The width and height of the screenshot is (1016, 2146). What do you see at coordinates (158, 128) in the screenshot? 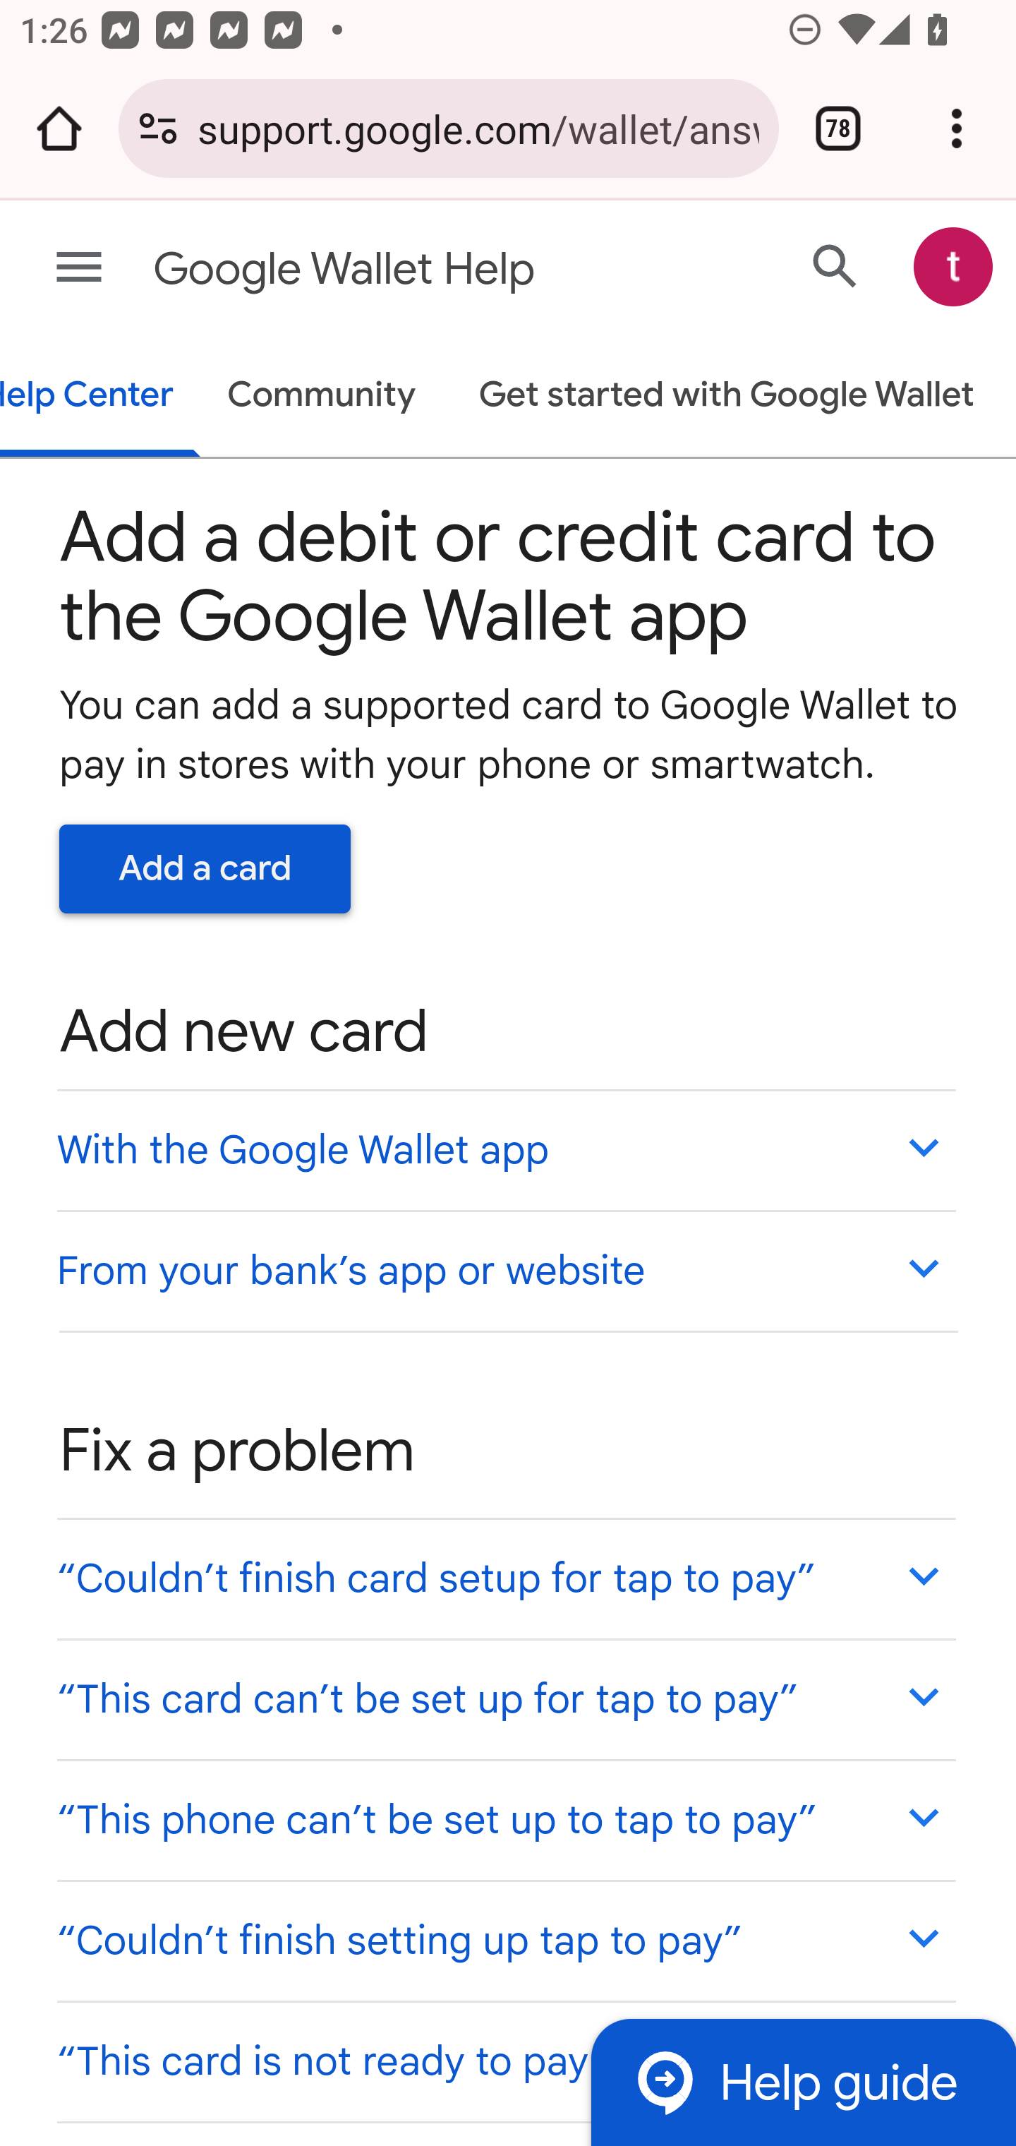
I see `Connection is secure` at bounding box center [158, 128].